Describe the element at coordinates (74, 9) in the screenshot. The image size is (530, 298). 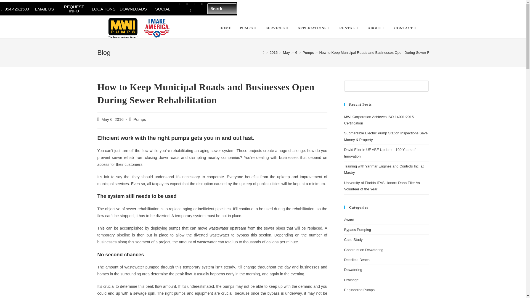
I see `REQUEST INFO` at that location.